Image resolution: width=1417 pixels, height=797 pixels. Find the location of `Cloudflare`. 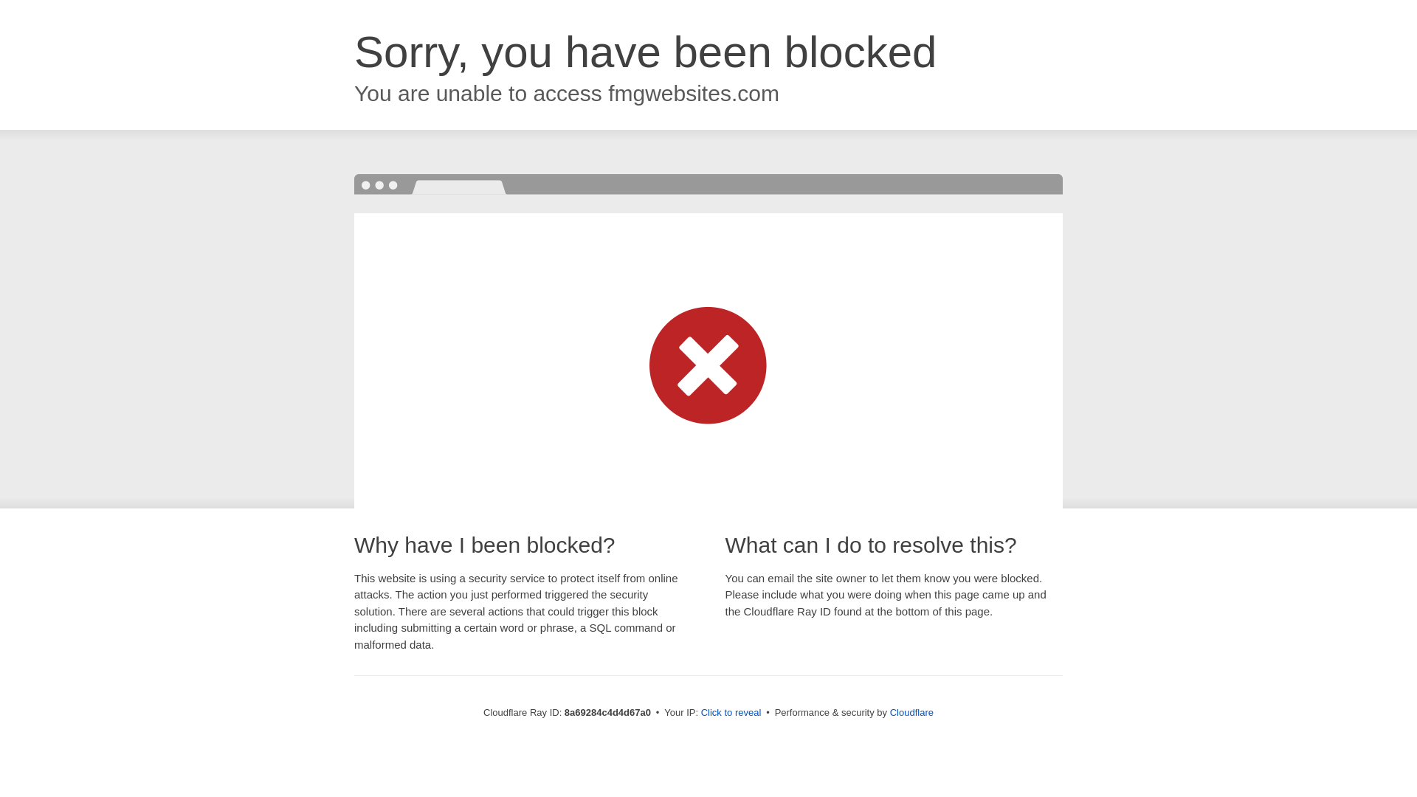

Cloudflare is located at coordinates (911, 712).